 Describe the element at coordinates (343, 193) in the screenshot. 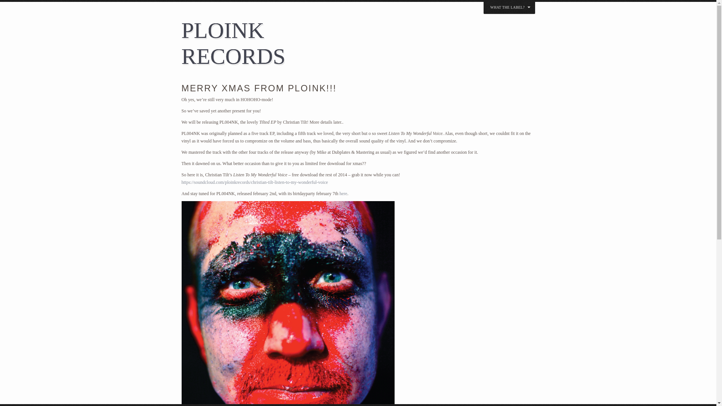

I see `here` at that location.